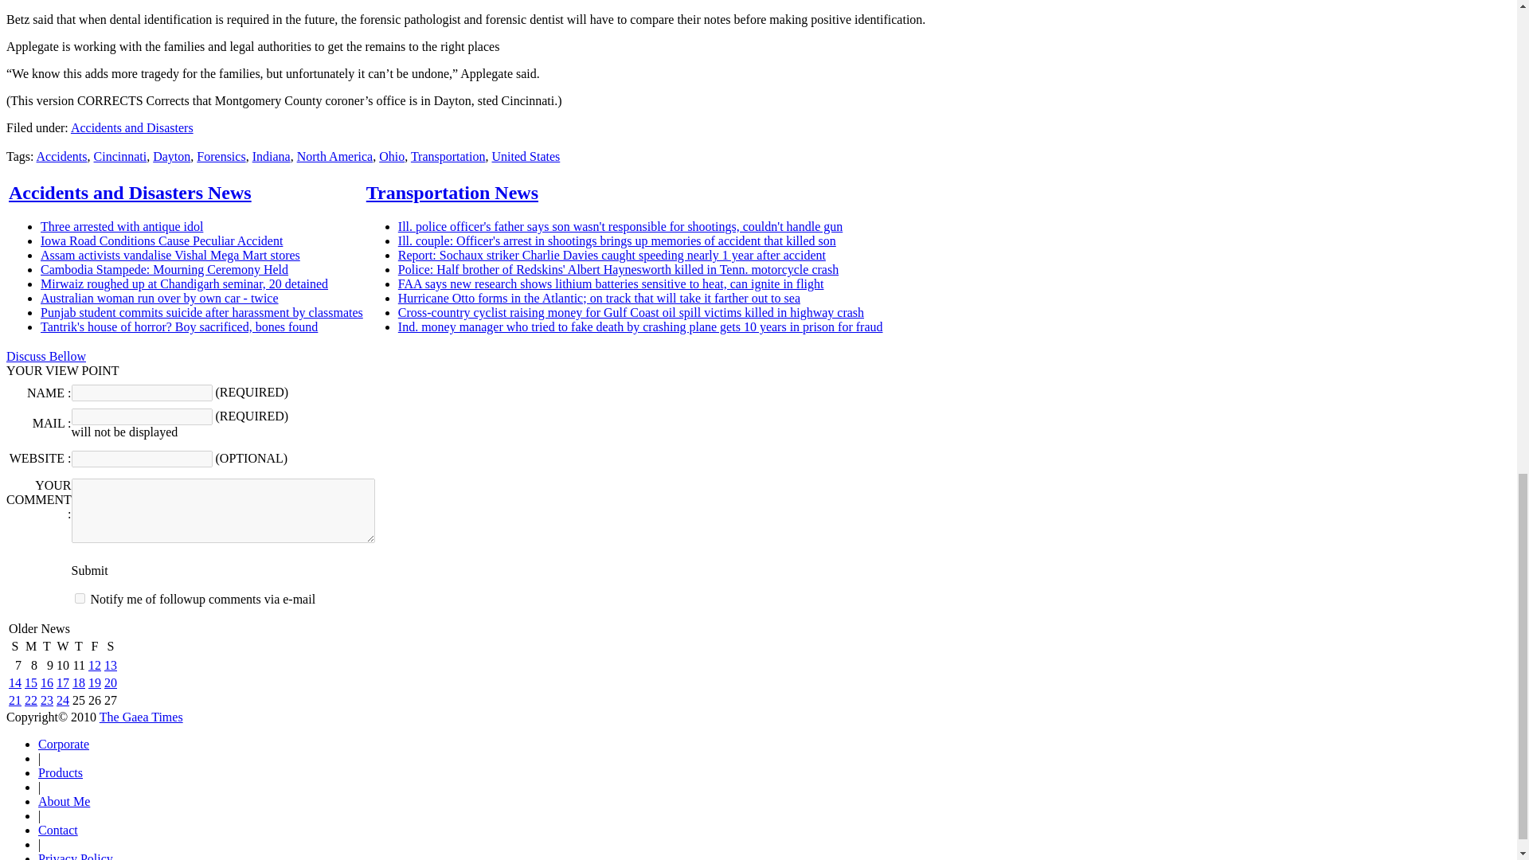 This screenshot has width=1529, height=860. I want to click on Accidents, so click(62, 156).